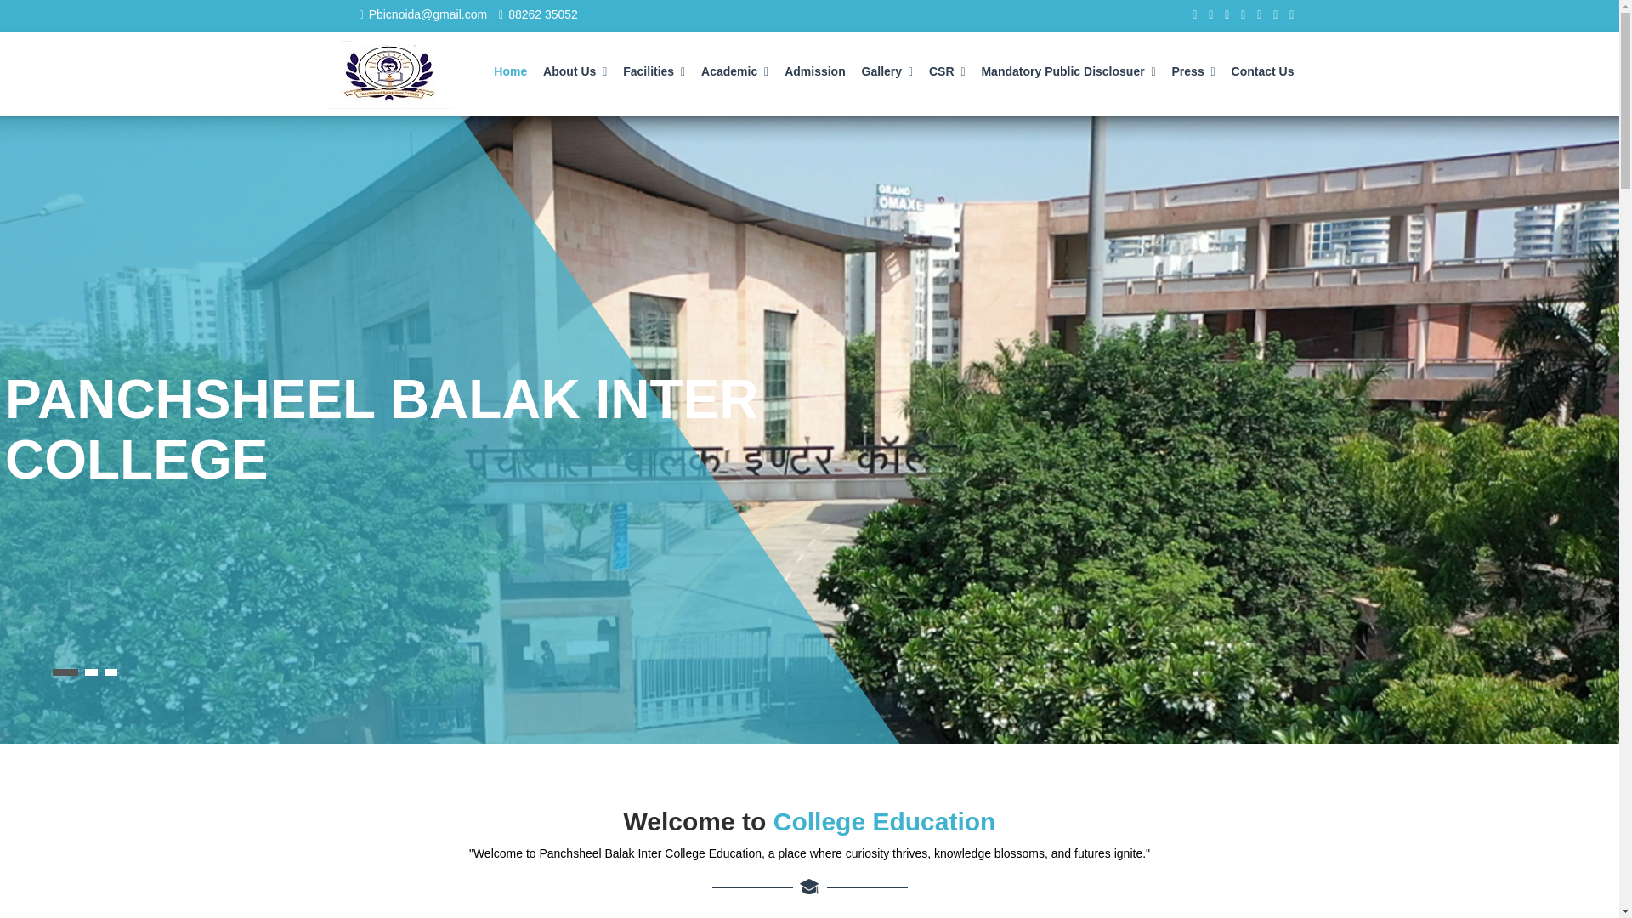  I want to click on Admission, so click(814, 65).